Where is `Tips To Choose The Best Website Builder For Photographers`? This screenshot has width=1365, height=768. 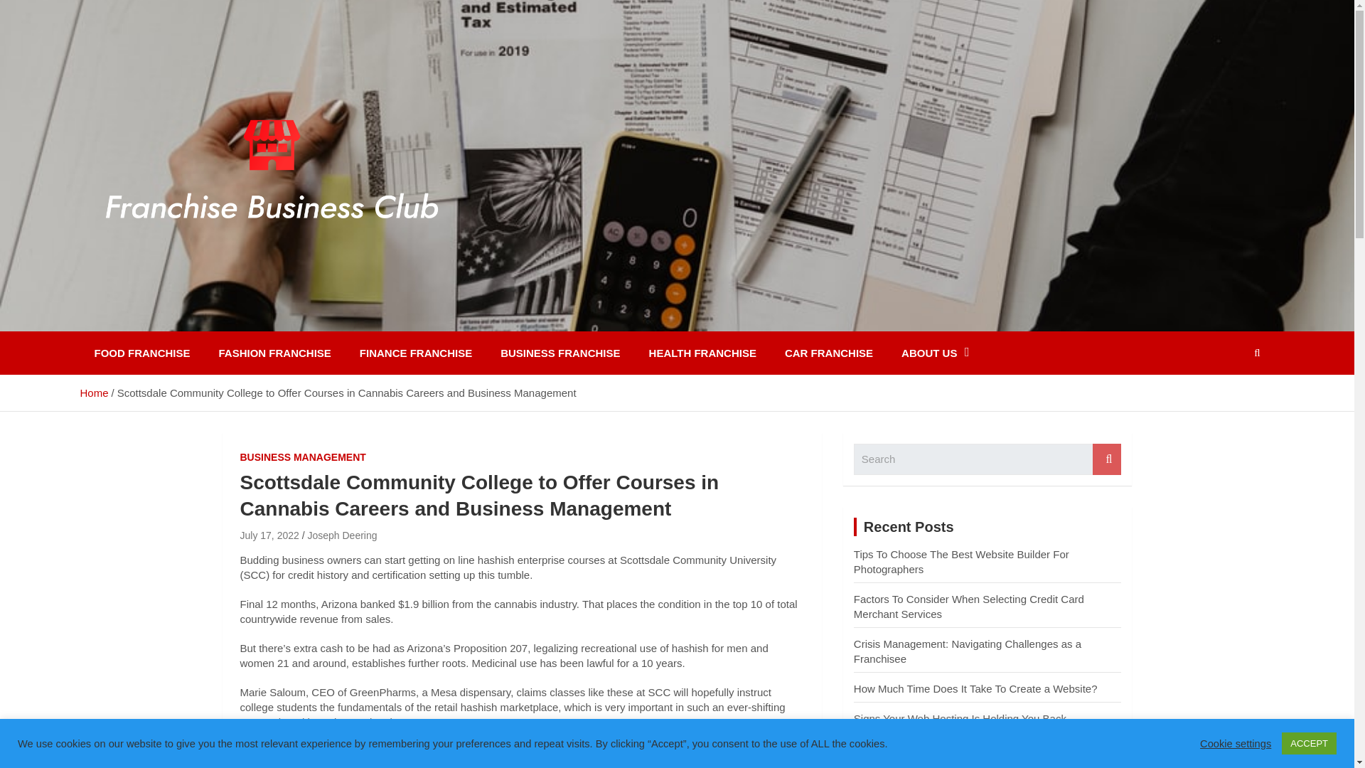
Tips To Choose The Best Website Builder For Photographers is located at coordinates (961, 562).